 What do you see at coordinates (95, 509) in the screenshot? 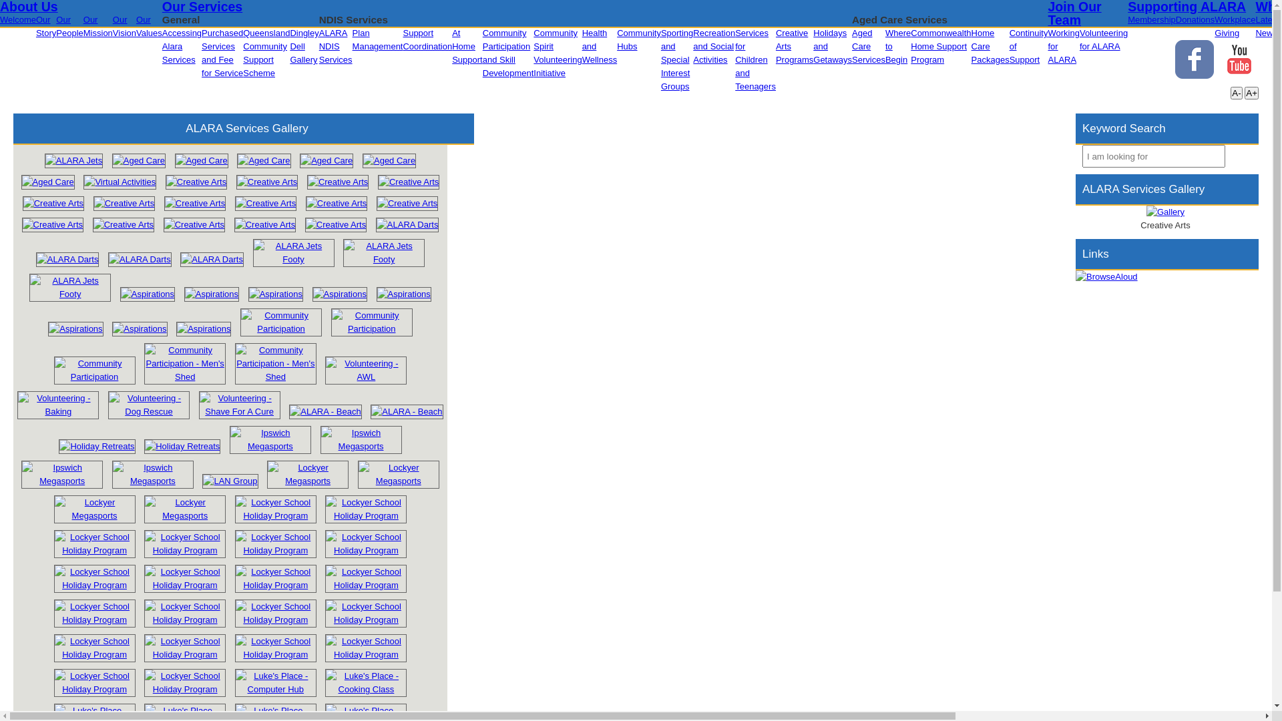
I see `Lockyer Megasports` at bounding box center [95, 509].